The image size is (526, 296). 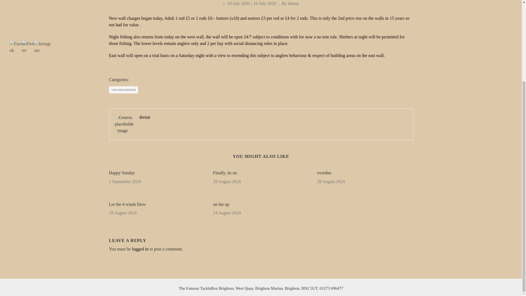 What do you see at coordinates (123, 90) in the screenshot?
I see `UNCATEGORIZED` at bounding box center [123, 90].